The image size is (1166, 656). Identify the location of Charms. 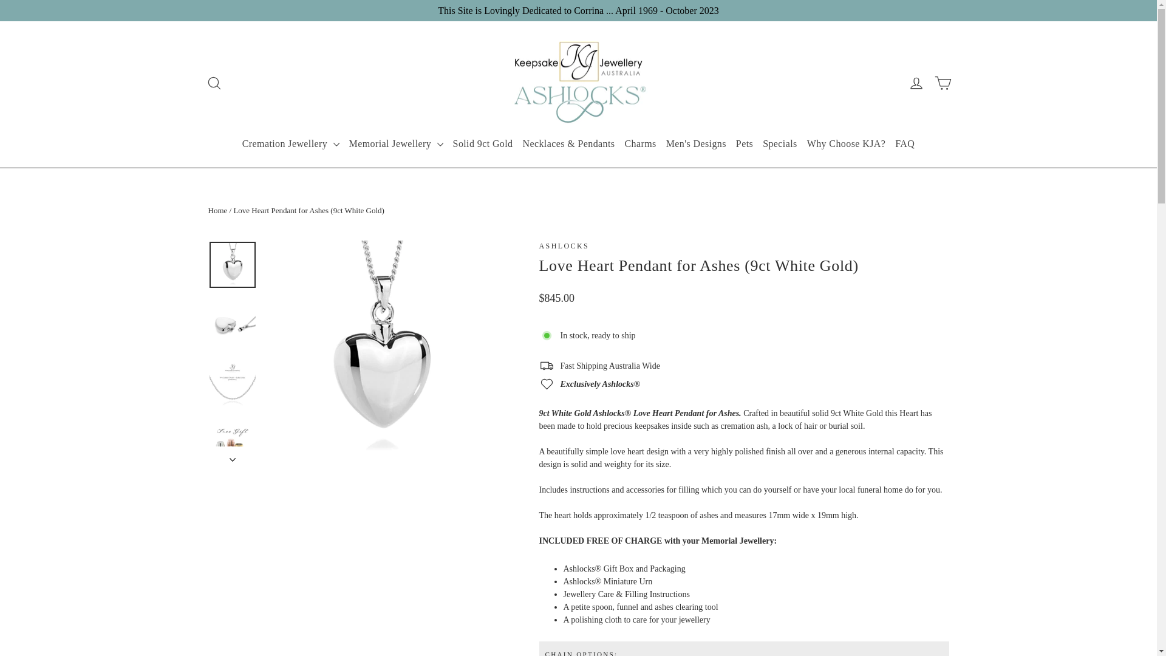
(640, 144).